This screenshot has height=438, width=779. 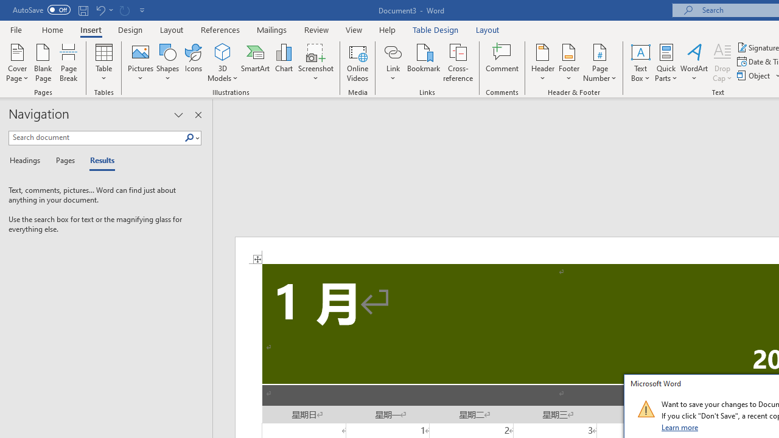 I want to click on WordArt, so click(x=694, y=62).